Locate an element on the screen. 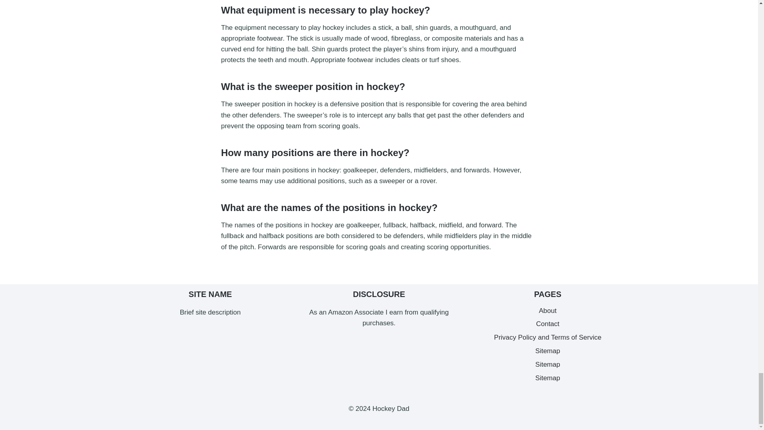  Sitemap is located at coordinates (548, 351).